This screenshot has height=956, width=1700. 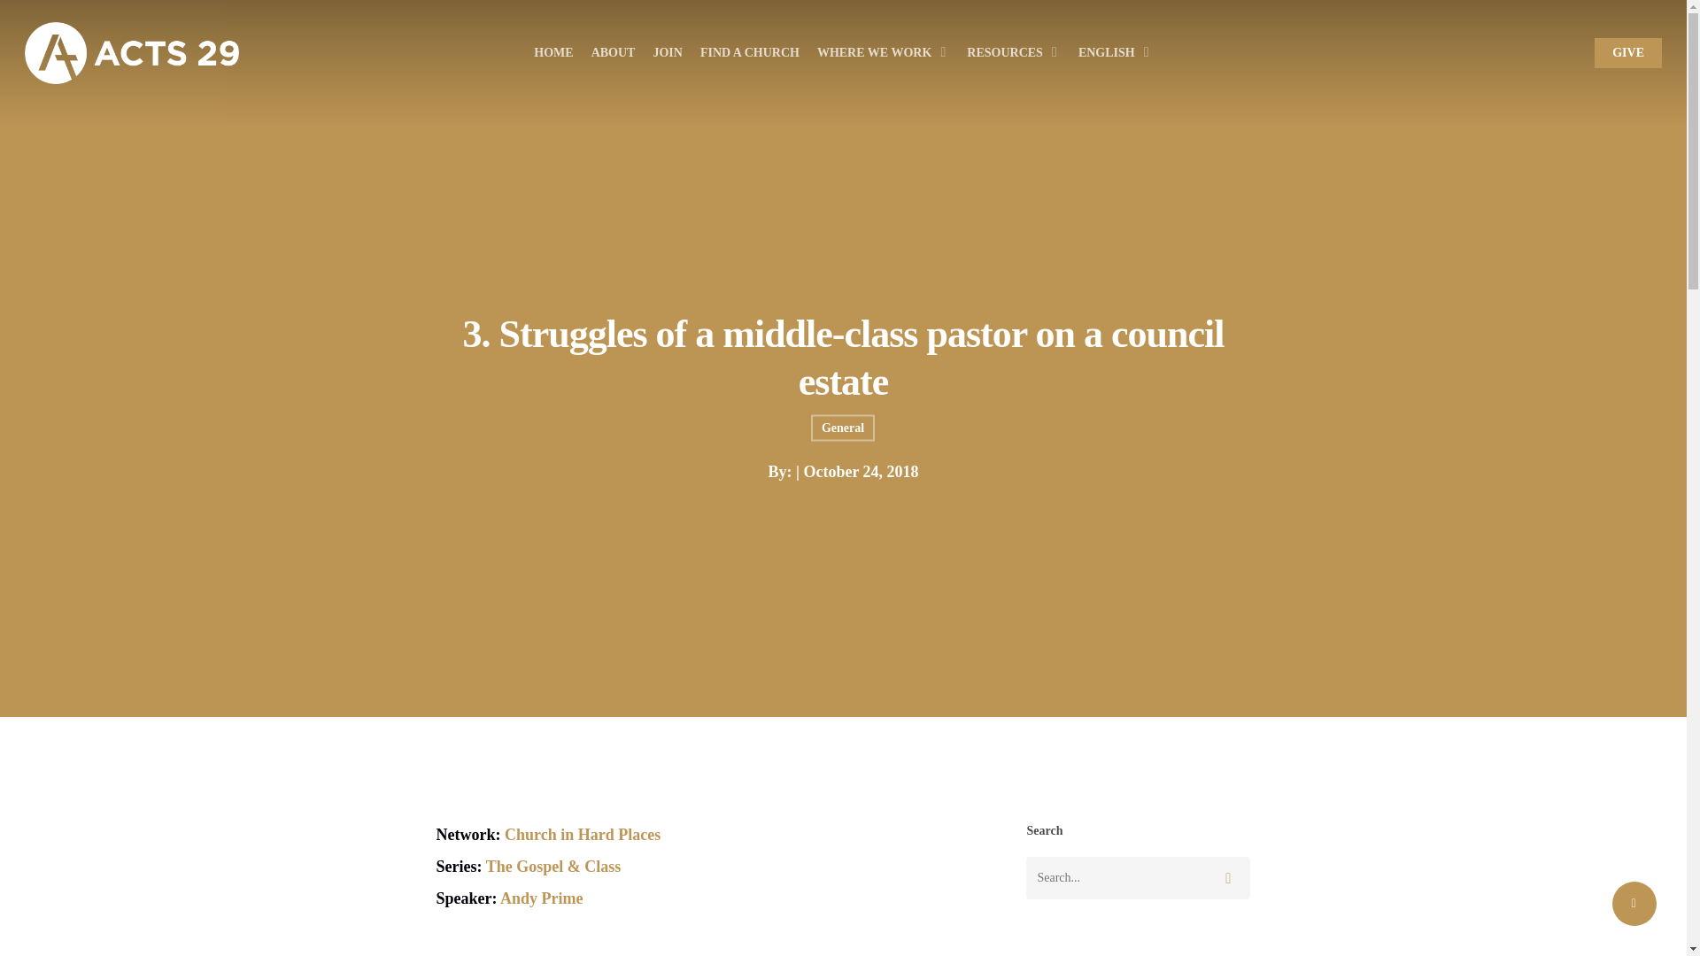 What do you see at coordinates (1115, 53) in the screenshot?
I see `ENGLISH` at bounding box center [1115, 53].